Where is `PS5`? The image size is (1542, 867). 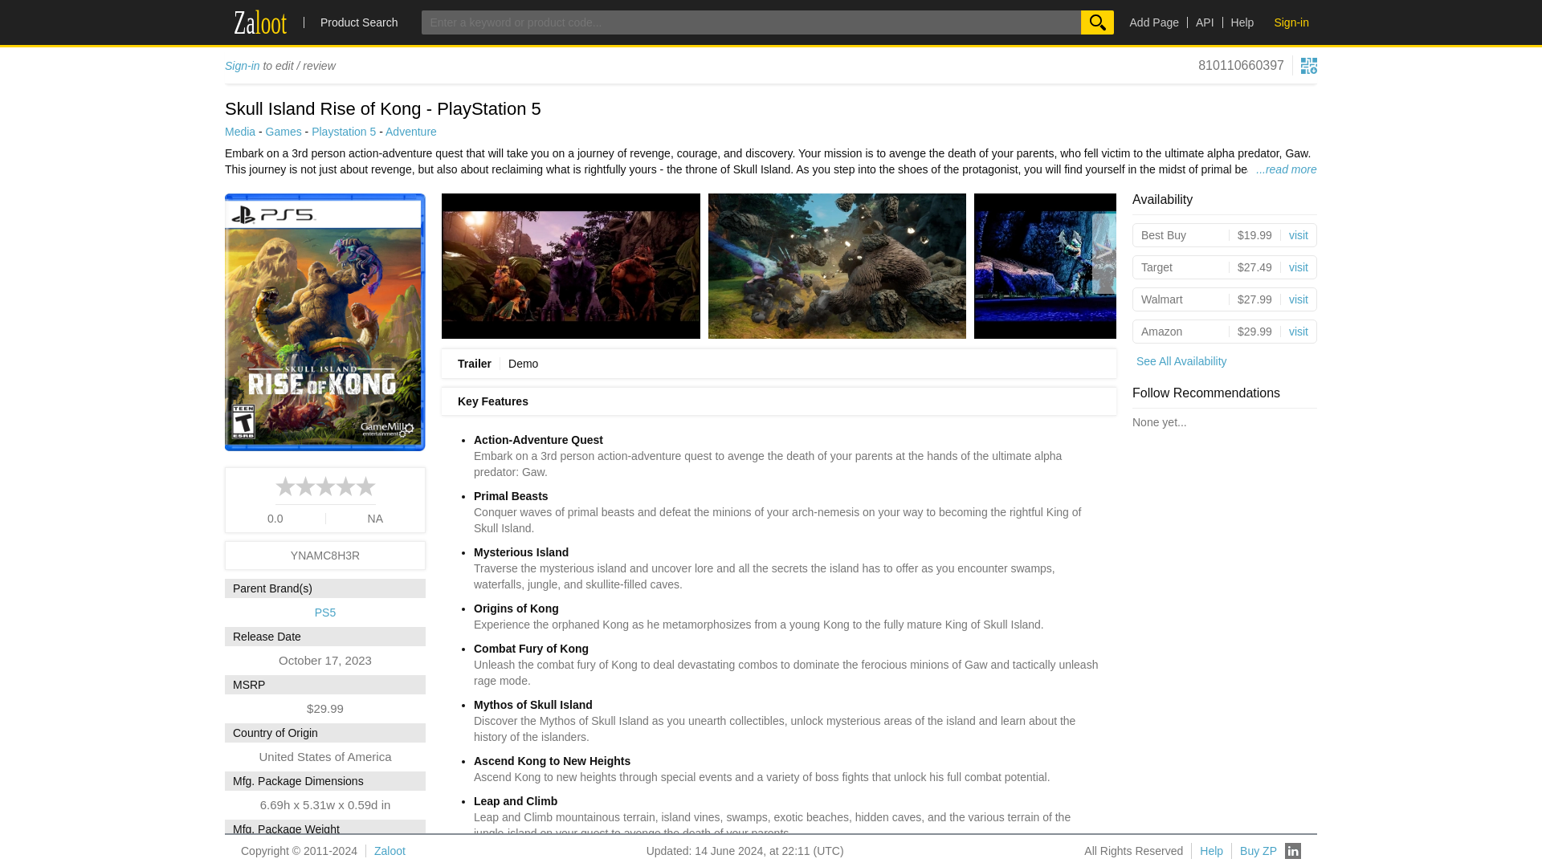
PS5 is located at coordinates (1291, 22).